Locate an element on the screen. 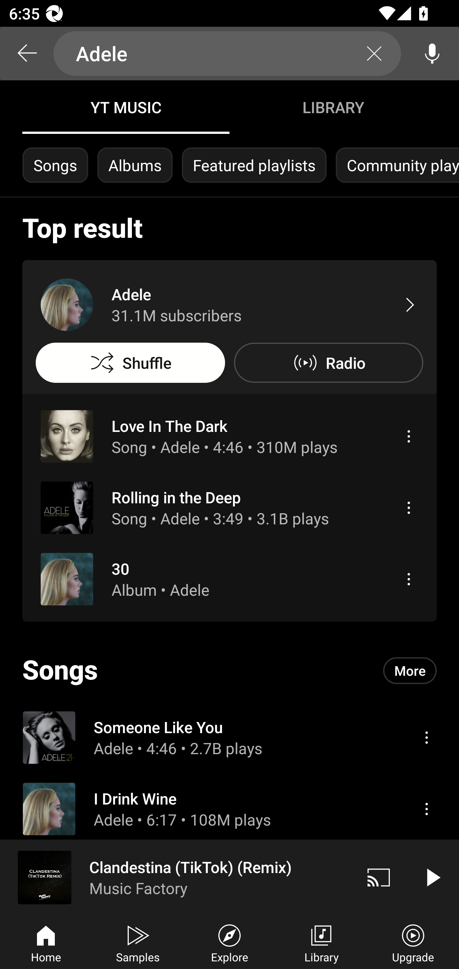  Menu is located at coordinates (409, 579).